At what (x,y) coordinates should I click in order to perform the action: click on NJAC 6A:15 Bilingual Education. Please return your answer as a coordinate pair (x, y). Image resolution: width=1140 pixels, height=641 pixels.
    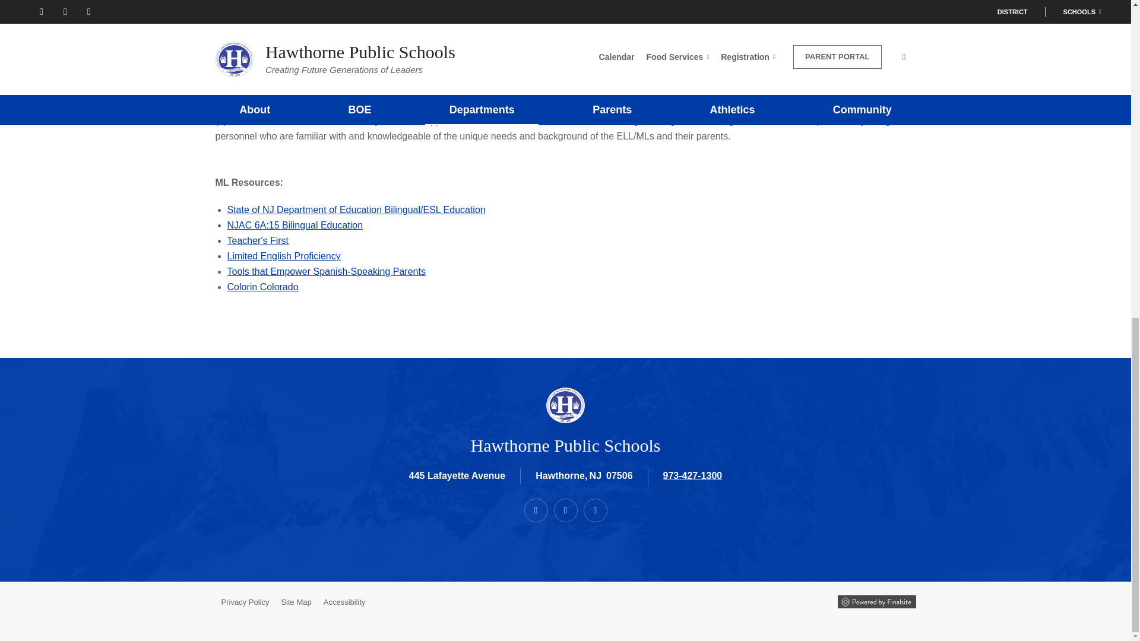
    Looking at the image, I should click on (294, 225).